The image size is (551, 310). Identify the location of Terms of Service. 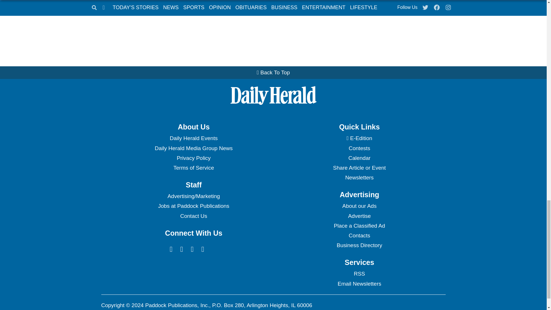
(193, 168).